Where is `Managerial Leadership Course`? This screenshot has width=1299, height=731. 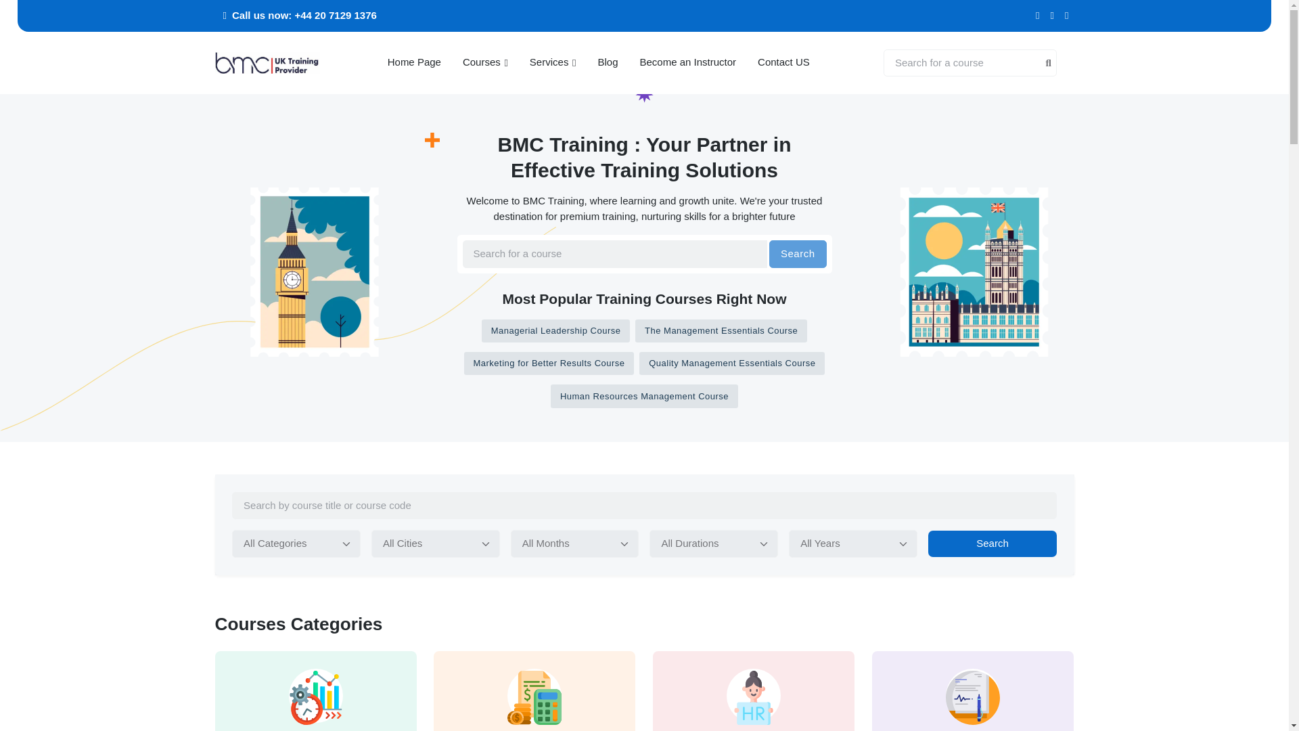 Managerial Leadership Course is located at coordinates (556, 330).